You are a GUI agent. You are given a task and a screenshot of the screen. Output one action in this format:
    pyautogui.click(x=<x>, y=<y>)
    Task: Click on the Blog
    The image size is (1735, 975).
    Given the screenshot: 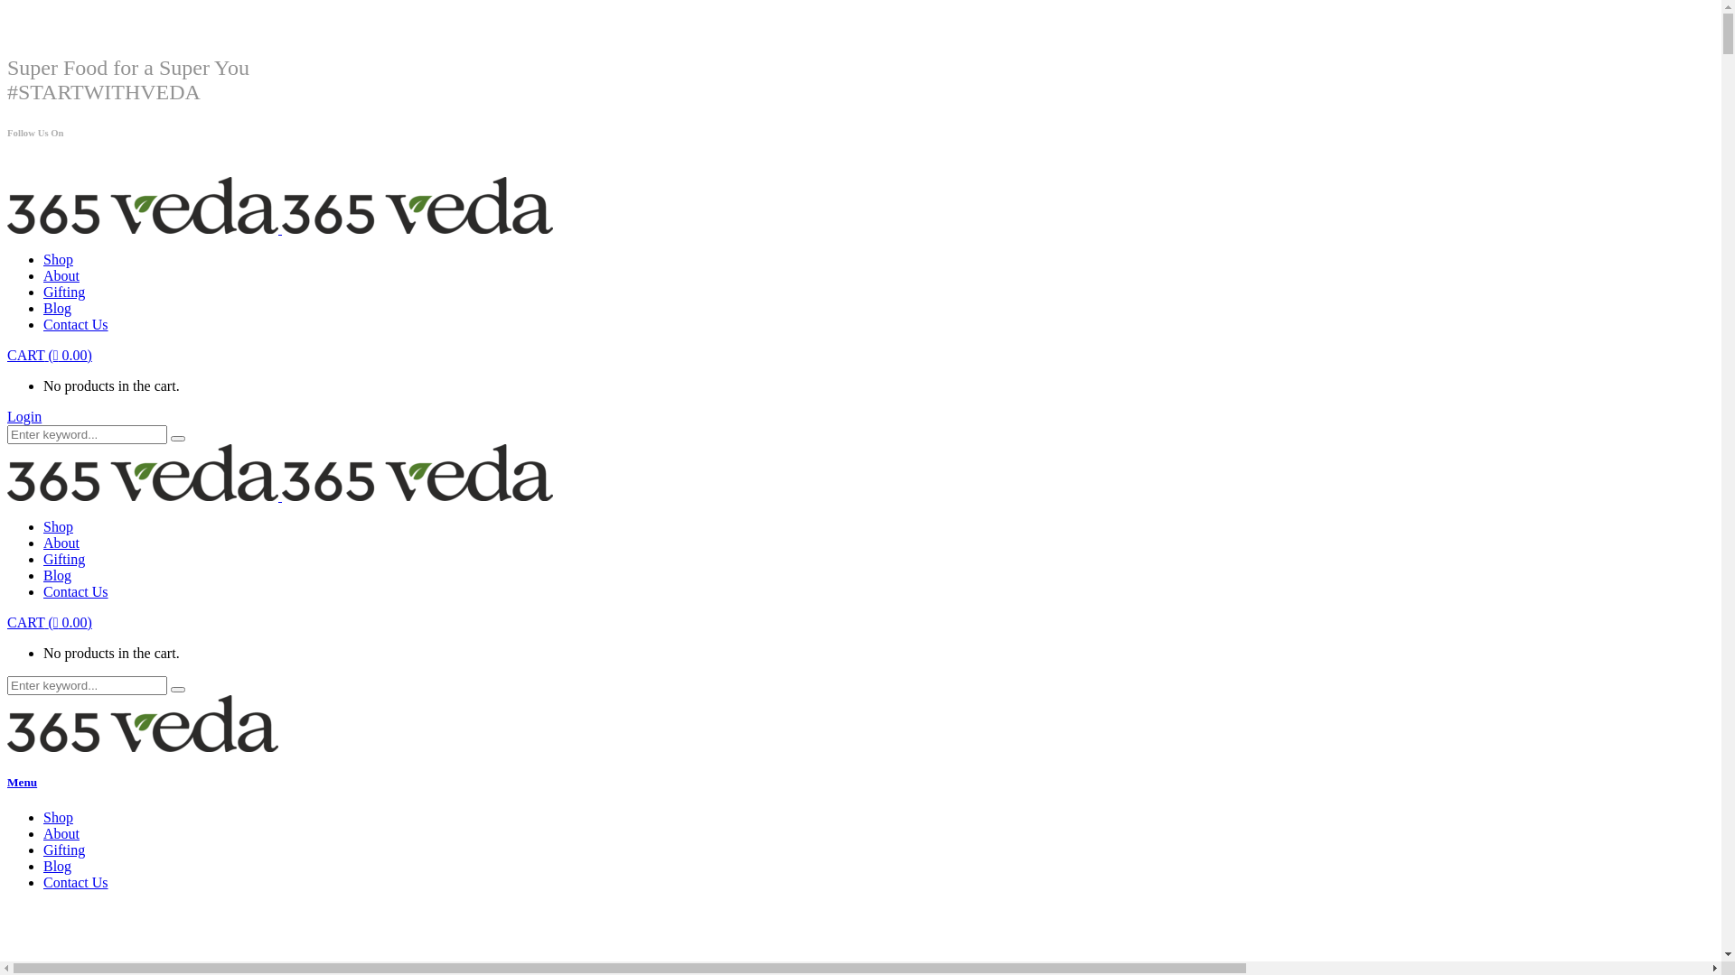 What is the action you would take?
    pyautogui.click(x=58, y=309)
    